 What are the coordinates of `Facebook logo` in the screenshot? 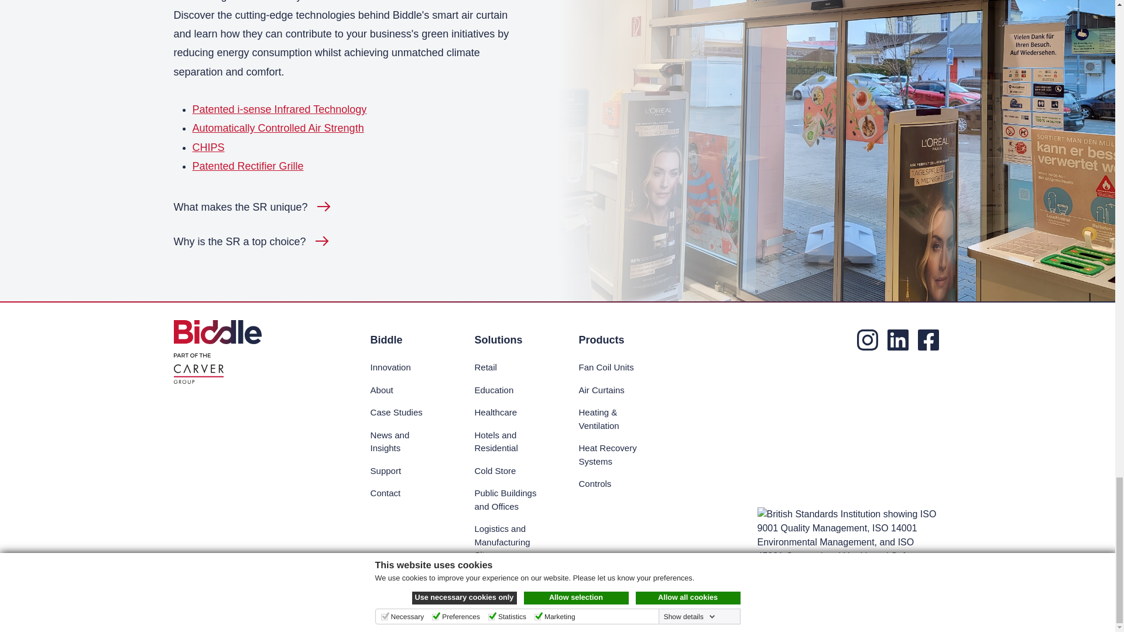 It's located at (928, 339).